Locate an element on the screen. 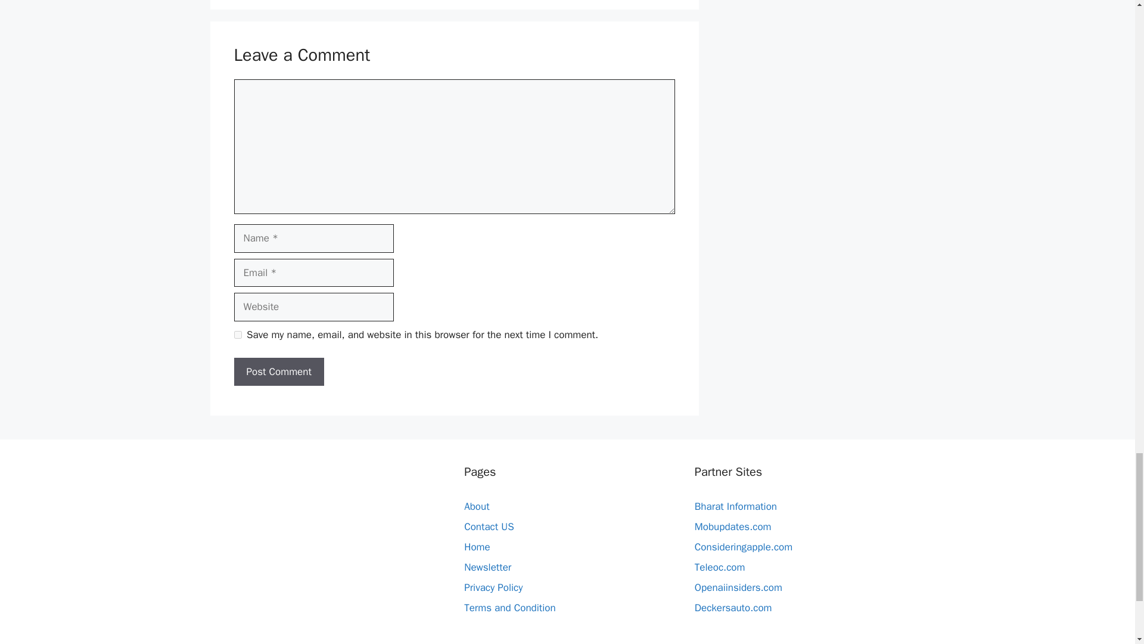  Contact US is located at coordinates (489, 527).